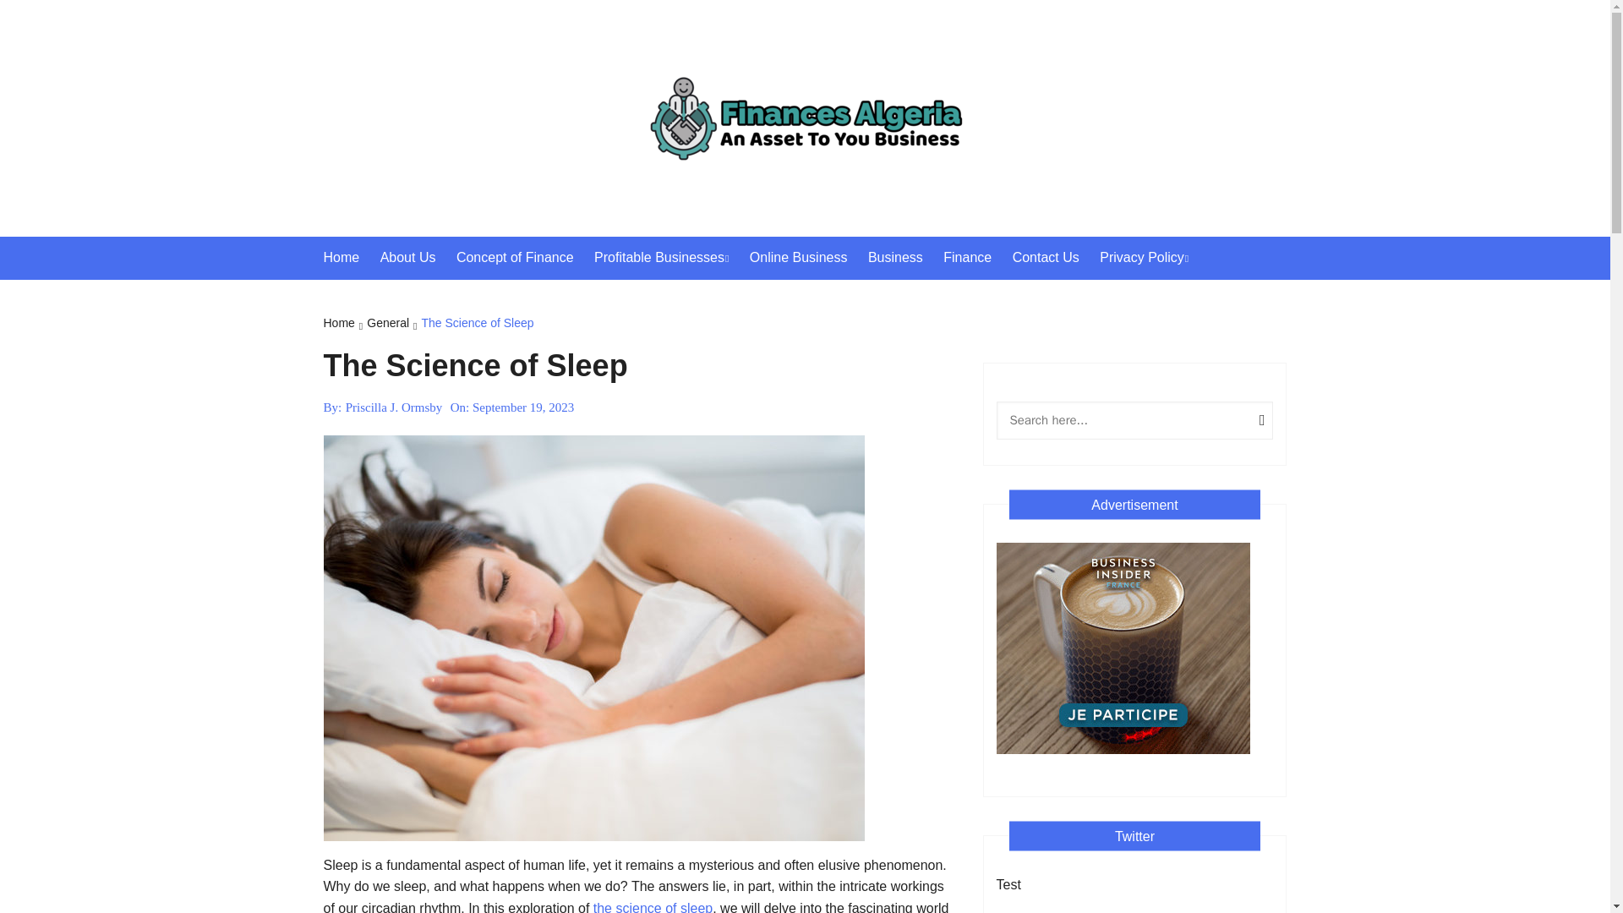  Describe the element at coordinates (653, 906) in the screenshot. I see `the science of sleep` at that location.